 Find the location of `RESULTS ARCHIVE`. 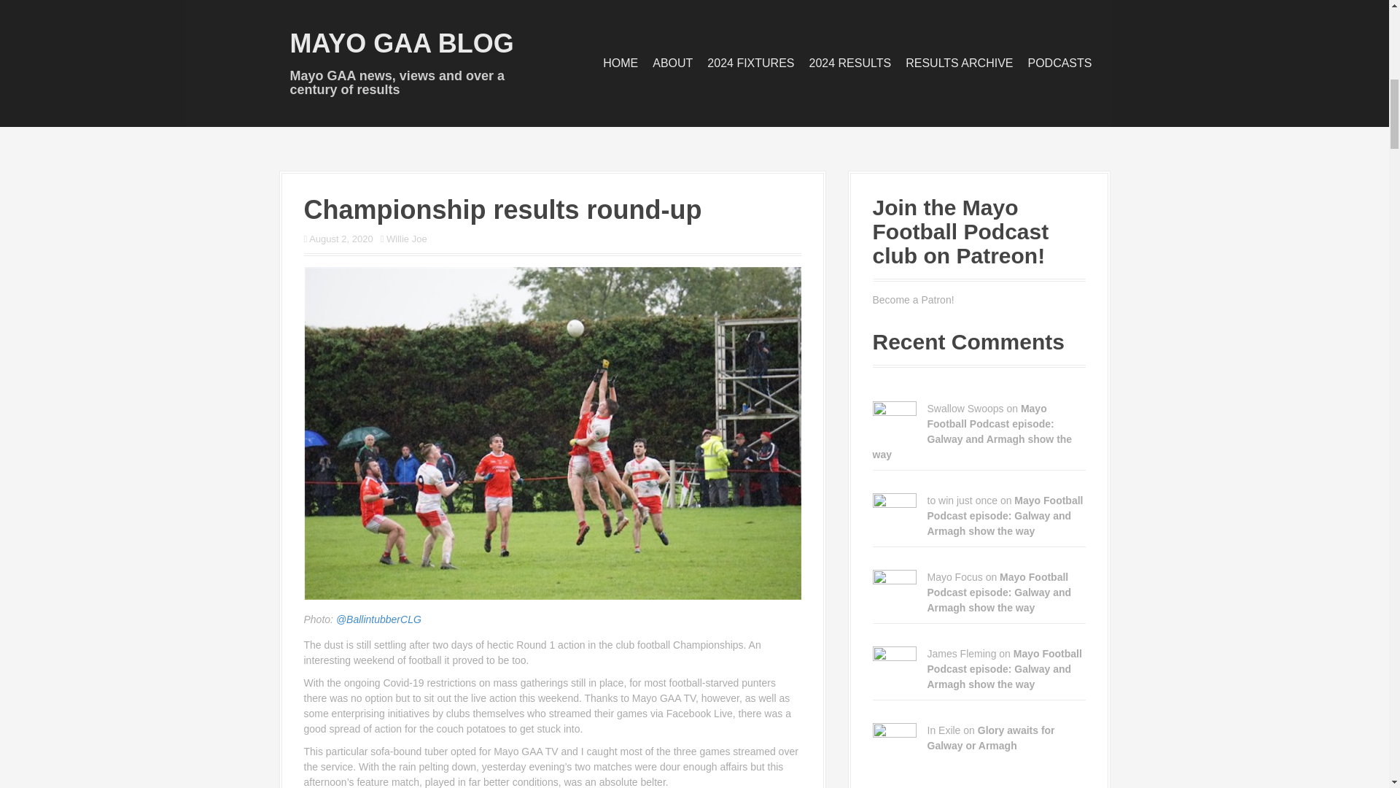

RESULTS ARCHIVE is located at coordinates (959, 63).